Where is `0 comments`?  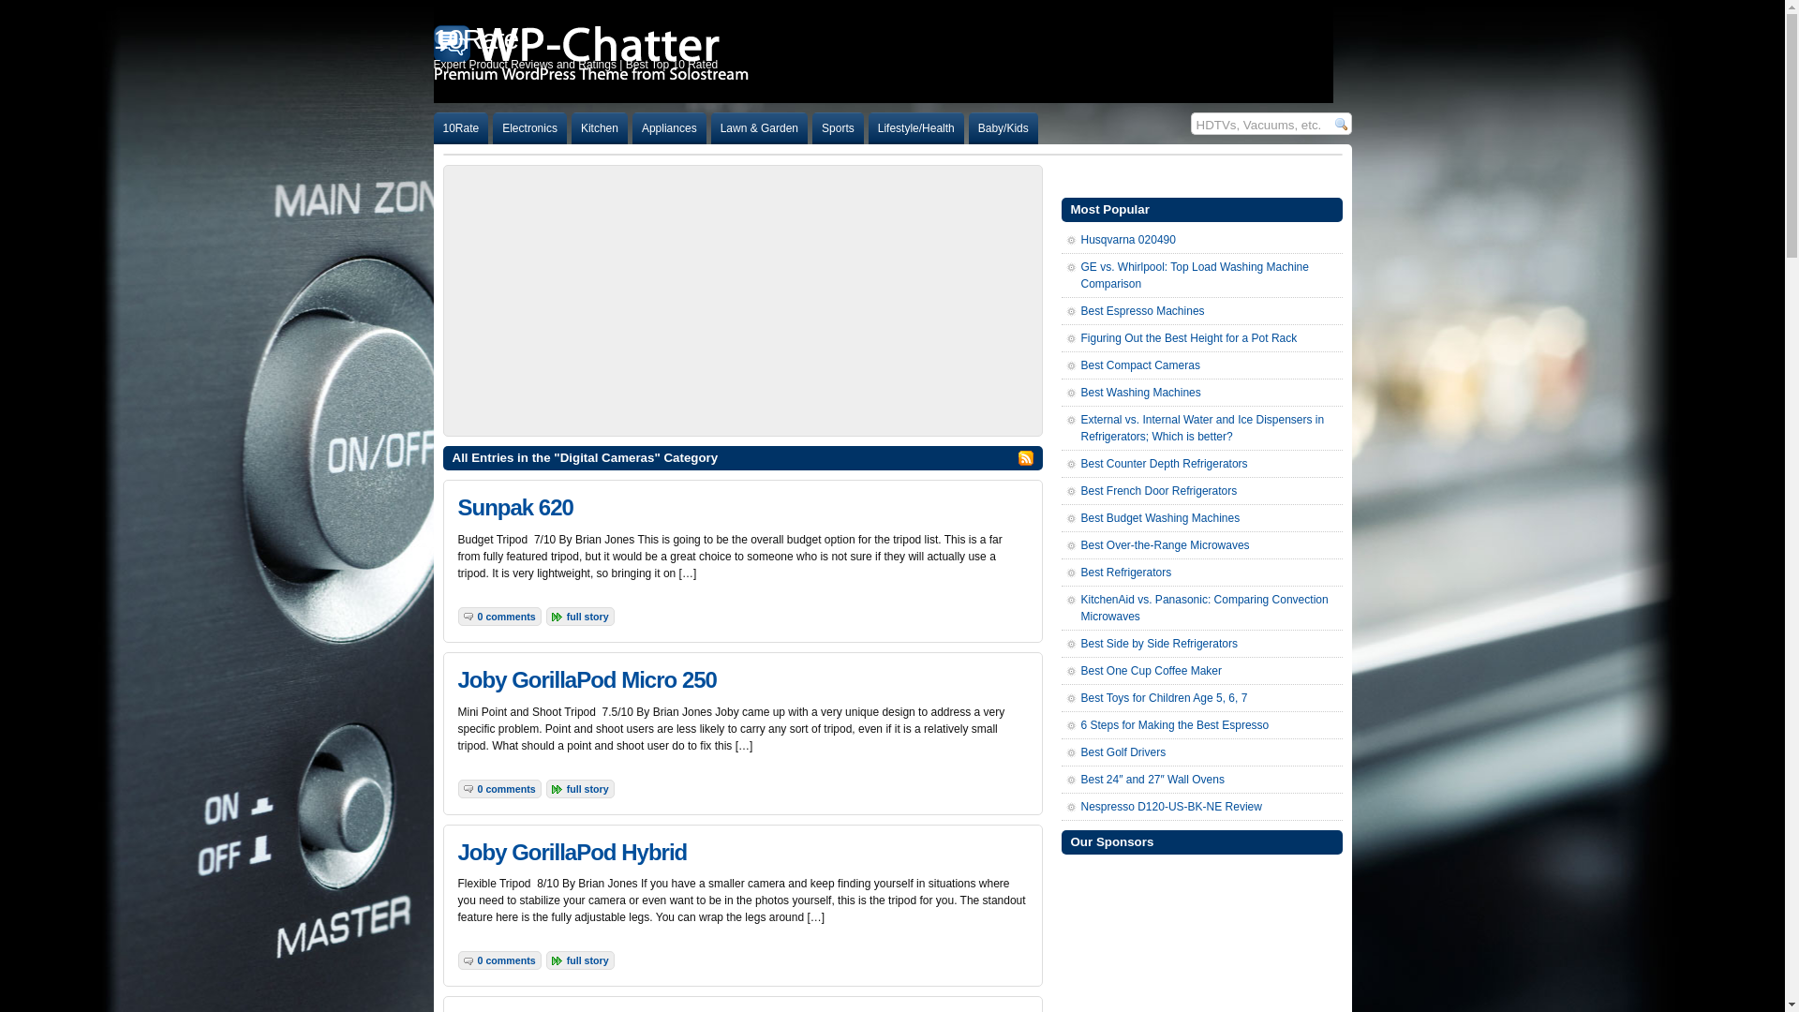
0 comments is located at coordinates (507, 617).